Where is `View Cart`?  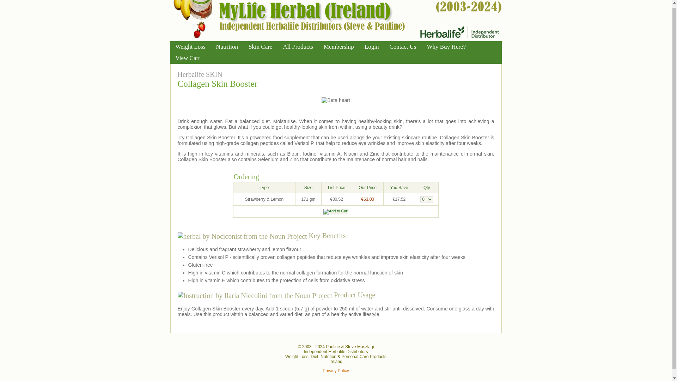 View Cart is located at coordinates (187, 58).